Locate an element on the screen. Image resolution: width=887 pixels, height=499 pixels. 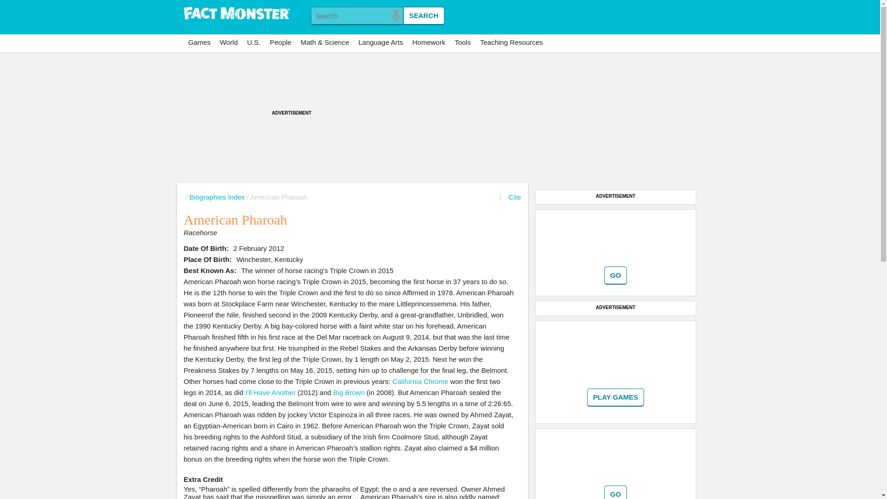
Go is located at coordinates (616, 397).